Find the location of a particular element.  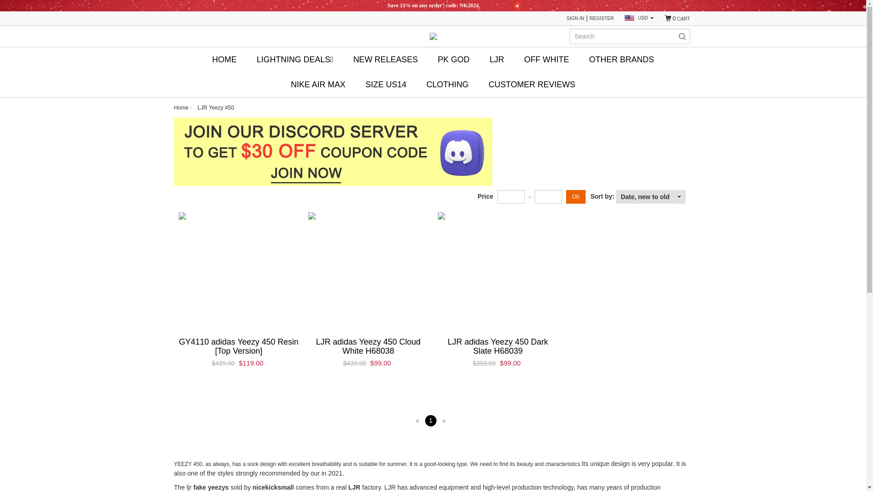

Sign In is located at coordinates (575, 18).